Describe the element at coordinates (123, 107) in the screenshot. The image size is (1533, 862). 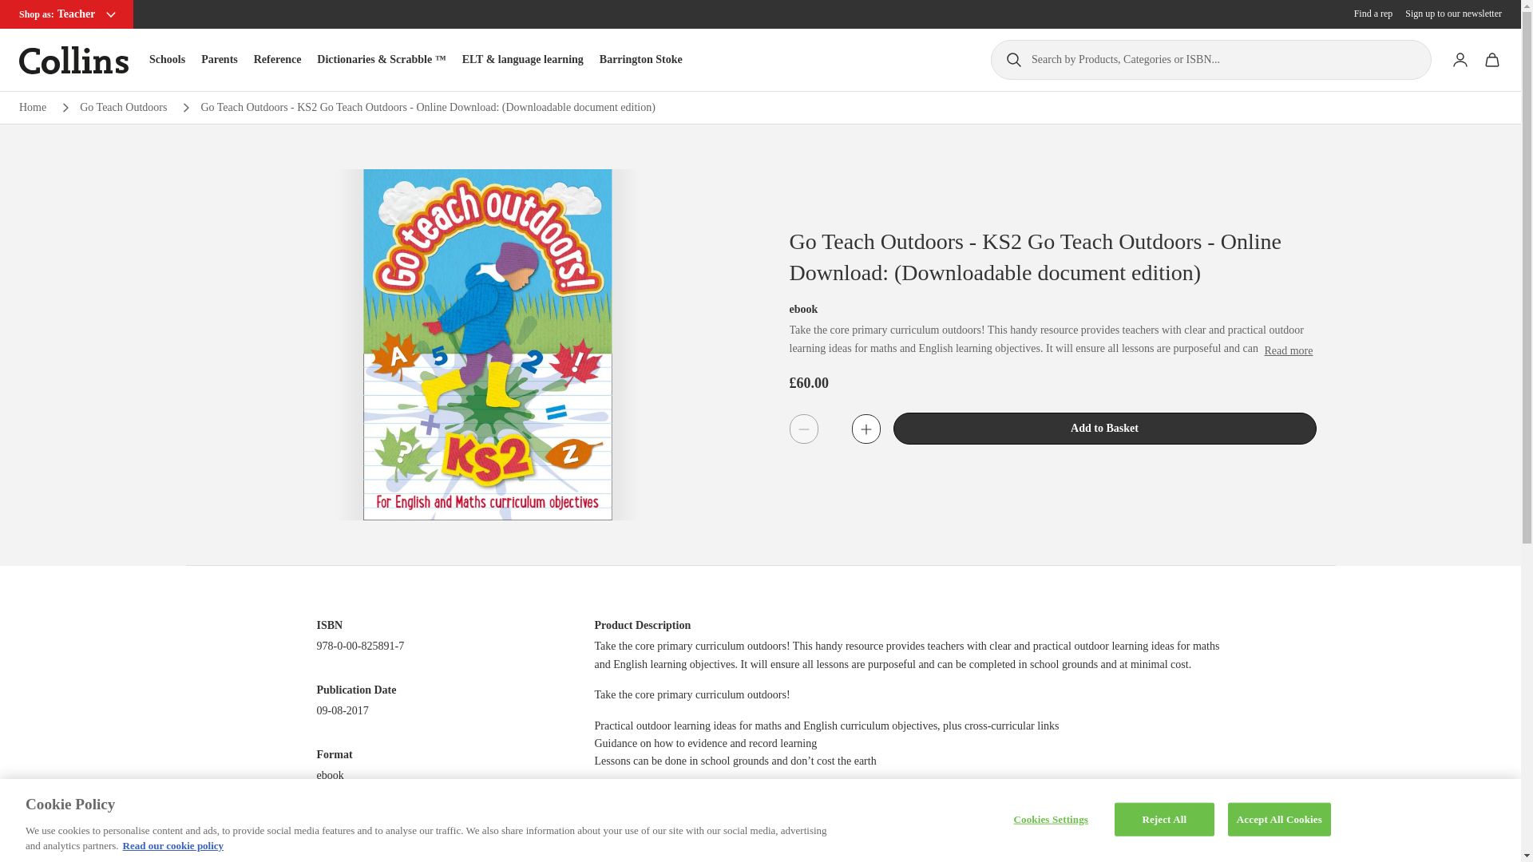
I see `Read all about Go Teach Outdoors` at that location.